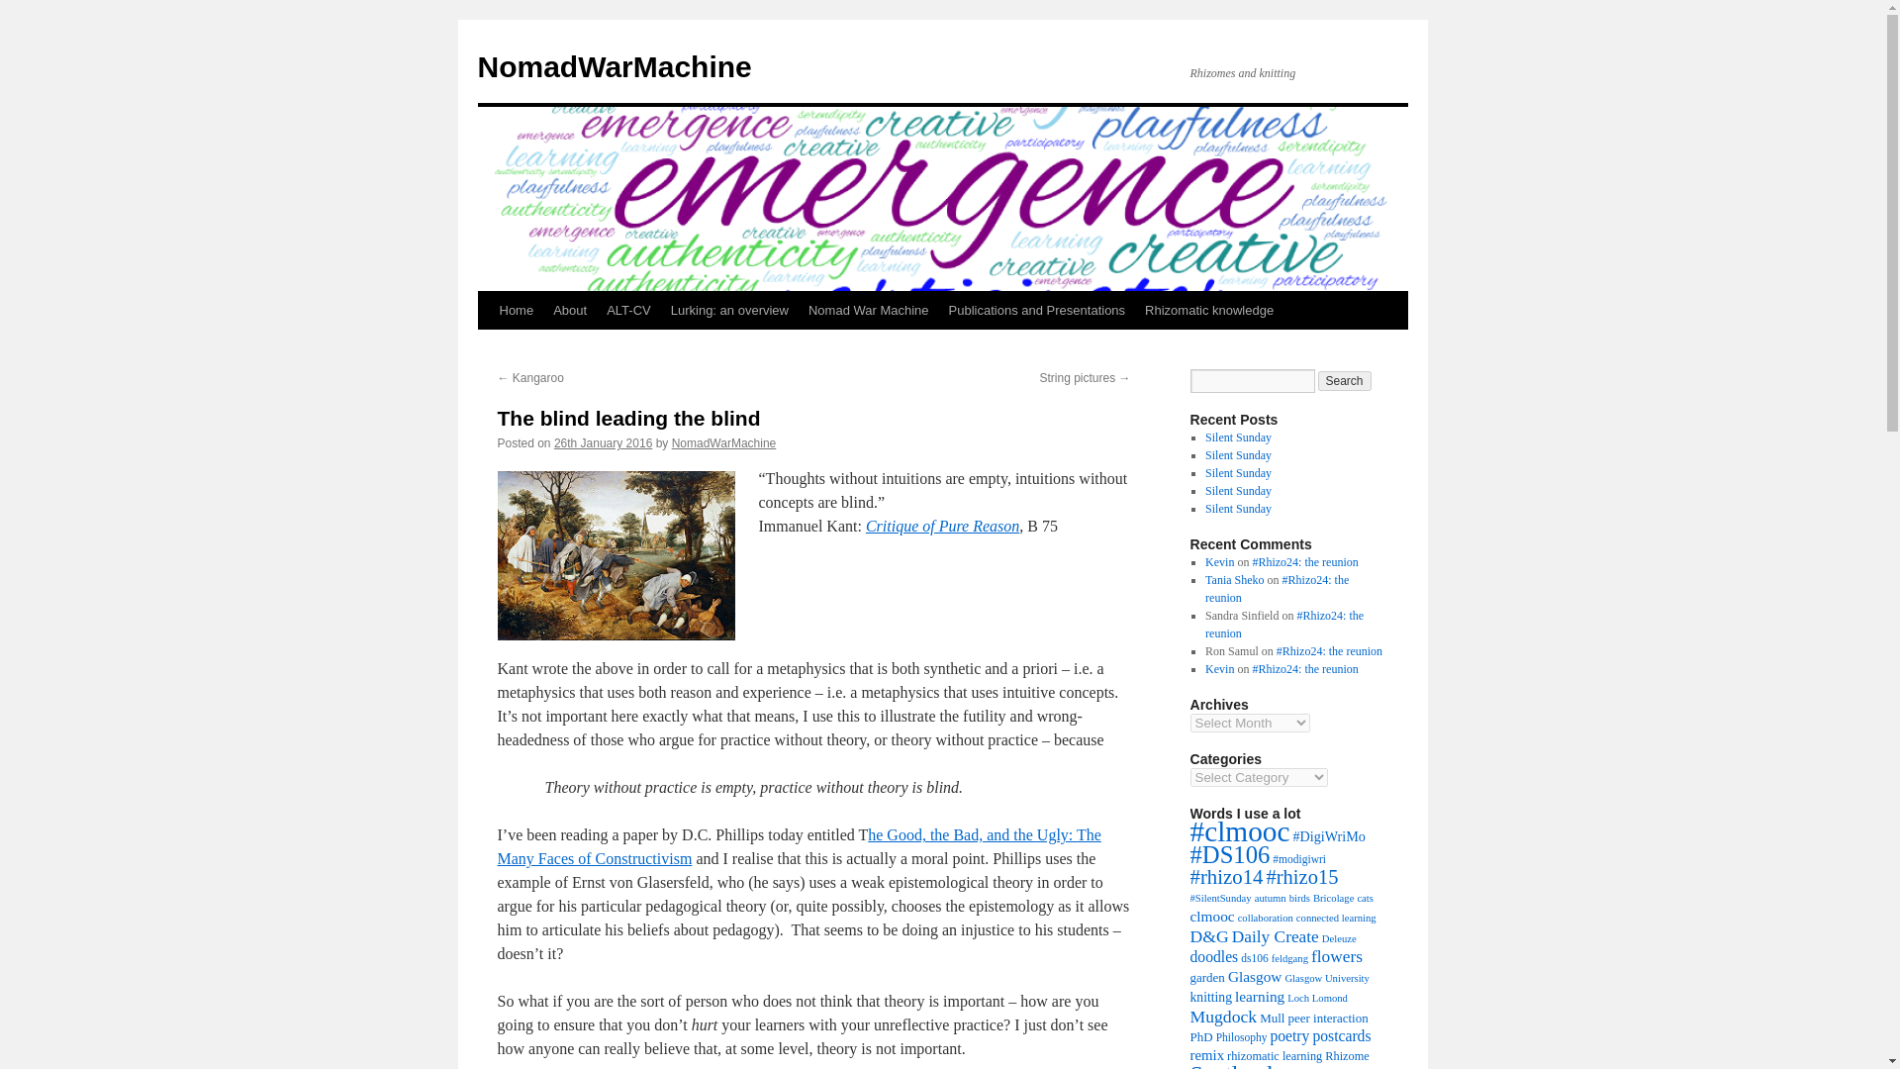  Describe the element at coordinates (614, 66) in the screenshot. I see `NomadWarMachine` at that location.